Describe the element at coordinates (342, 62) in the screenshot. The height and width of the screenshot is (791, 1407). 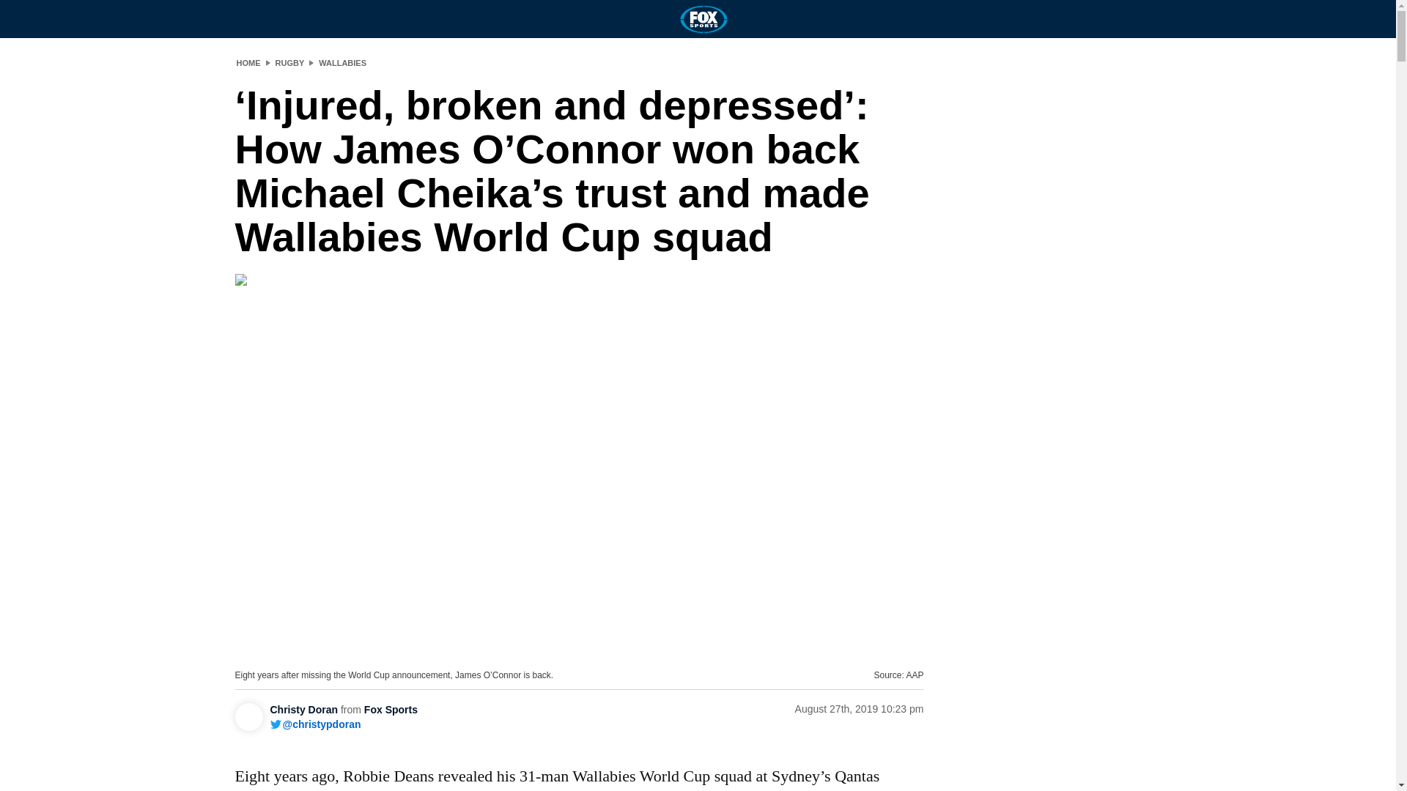
I see `WALLABIES` at that location.